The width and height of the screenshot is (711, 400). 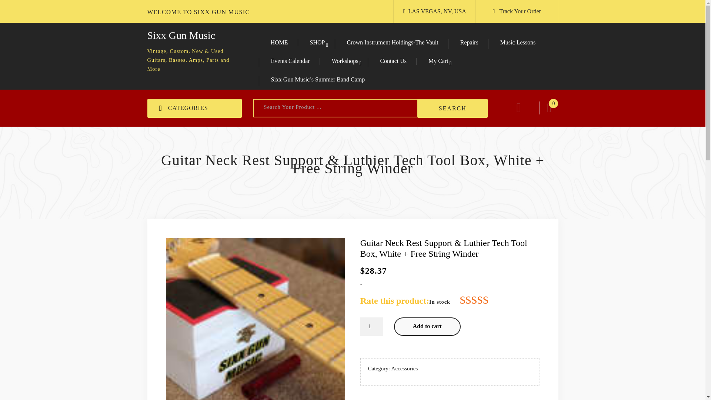 What do you see at coordinates (520, 11) in the screenshot?
I see `Track Your Order` at bounding box center [520, 11].